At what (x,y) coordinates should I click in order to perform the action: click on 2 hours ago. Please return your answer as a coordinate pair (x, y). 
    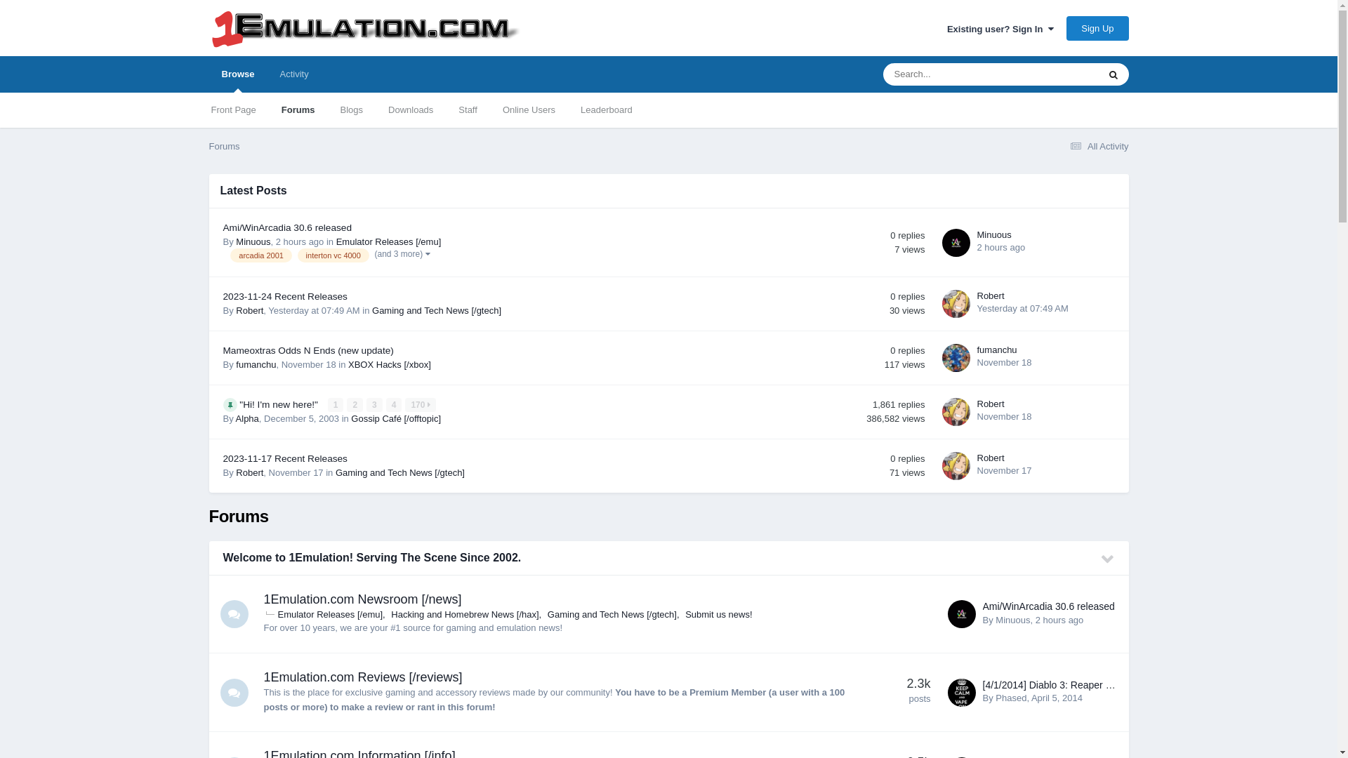
    Looking at the image, I should click on (1060, 620).